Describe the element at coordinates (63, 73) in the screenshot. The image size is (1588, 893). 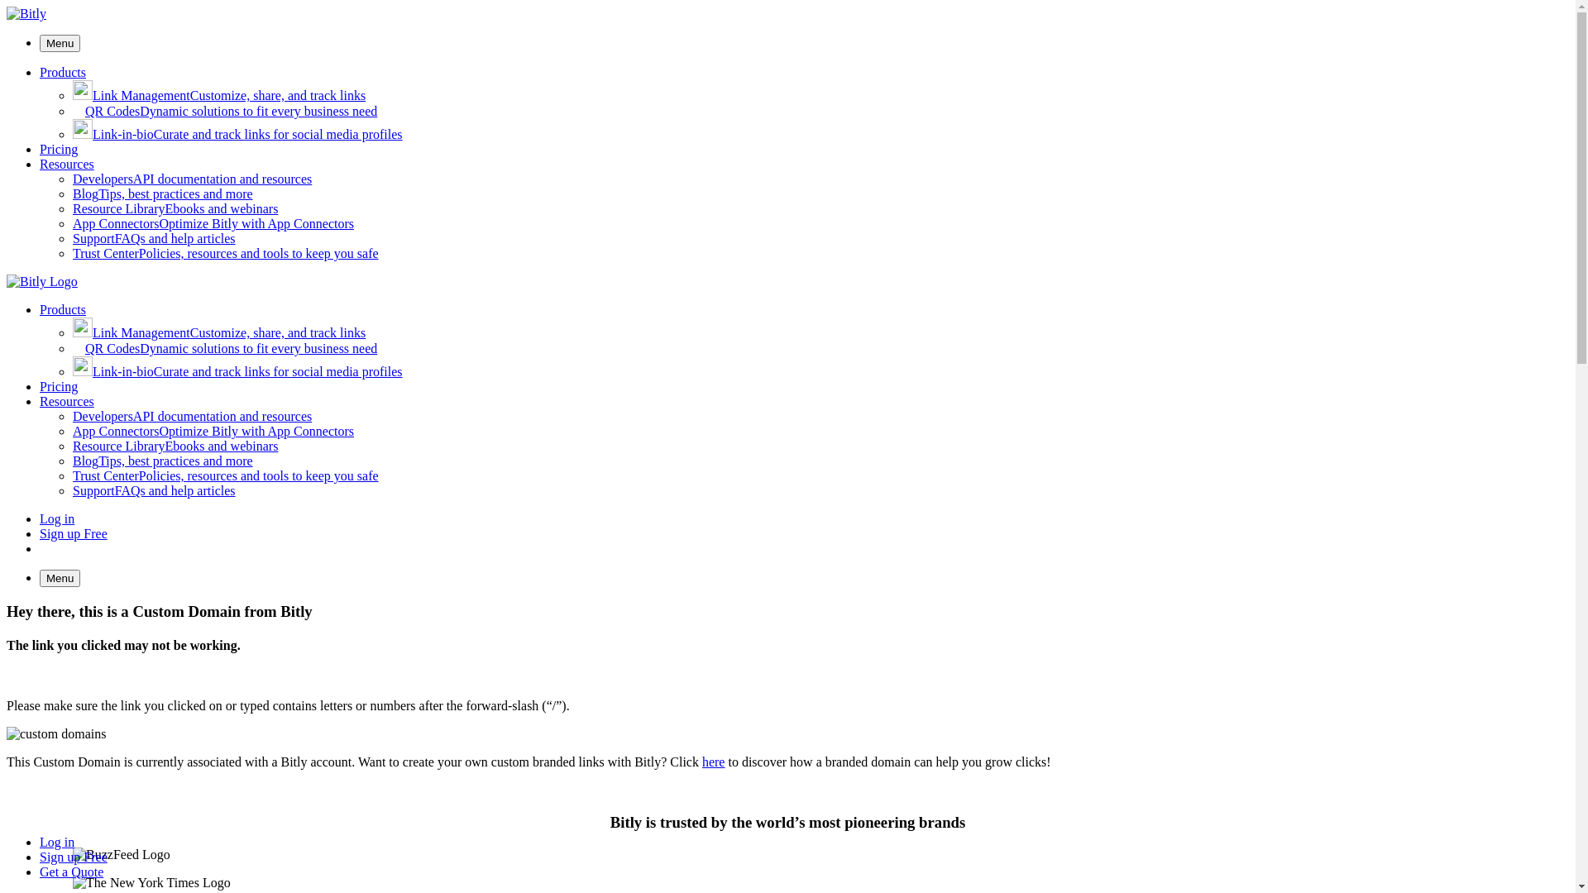
I see `Products` at that location.